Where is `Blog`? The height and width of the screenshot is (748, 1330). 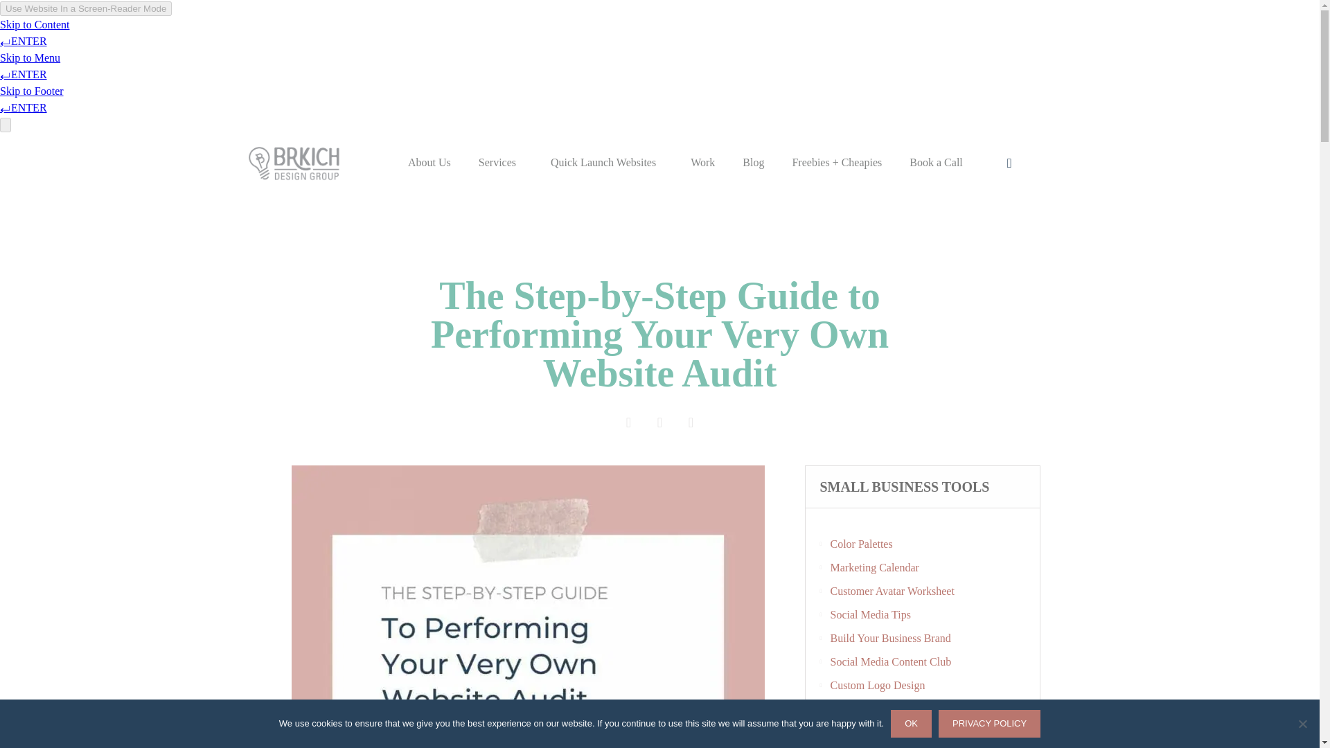
Blog is located at coordinates (754, 162).